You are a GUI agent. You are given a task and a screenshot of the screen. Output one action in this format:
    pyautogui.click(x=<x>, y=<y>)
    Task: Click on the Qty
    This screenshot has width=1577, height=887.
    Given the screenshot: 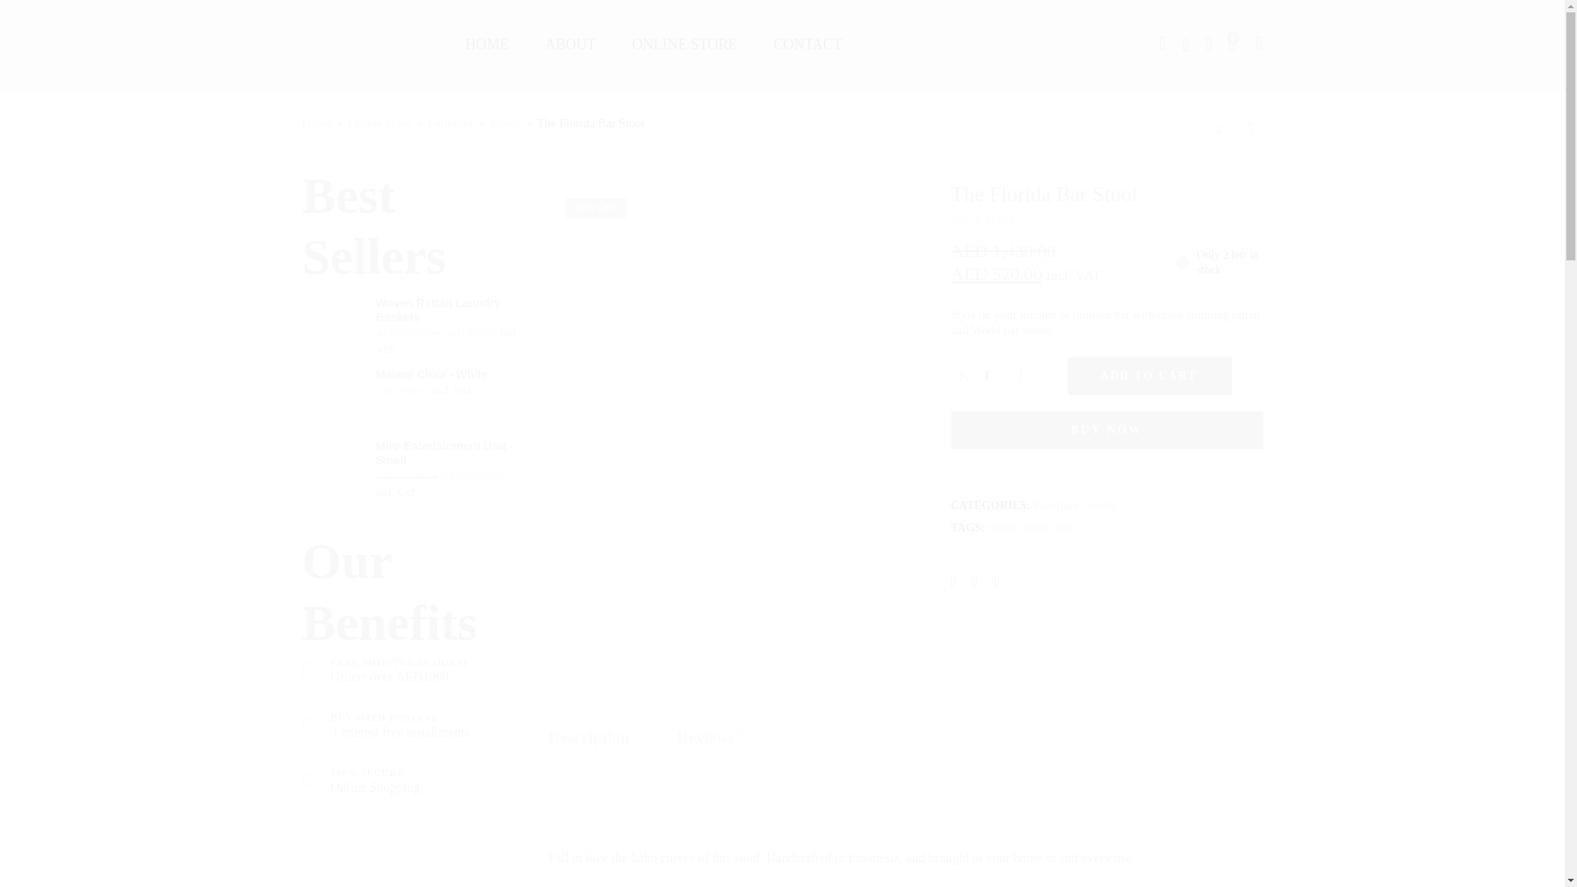 What is the action you would take?
    pyautogui.click(x=994, y=376)
    